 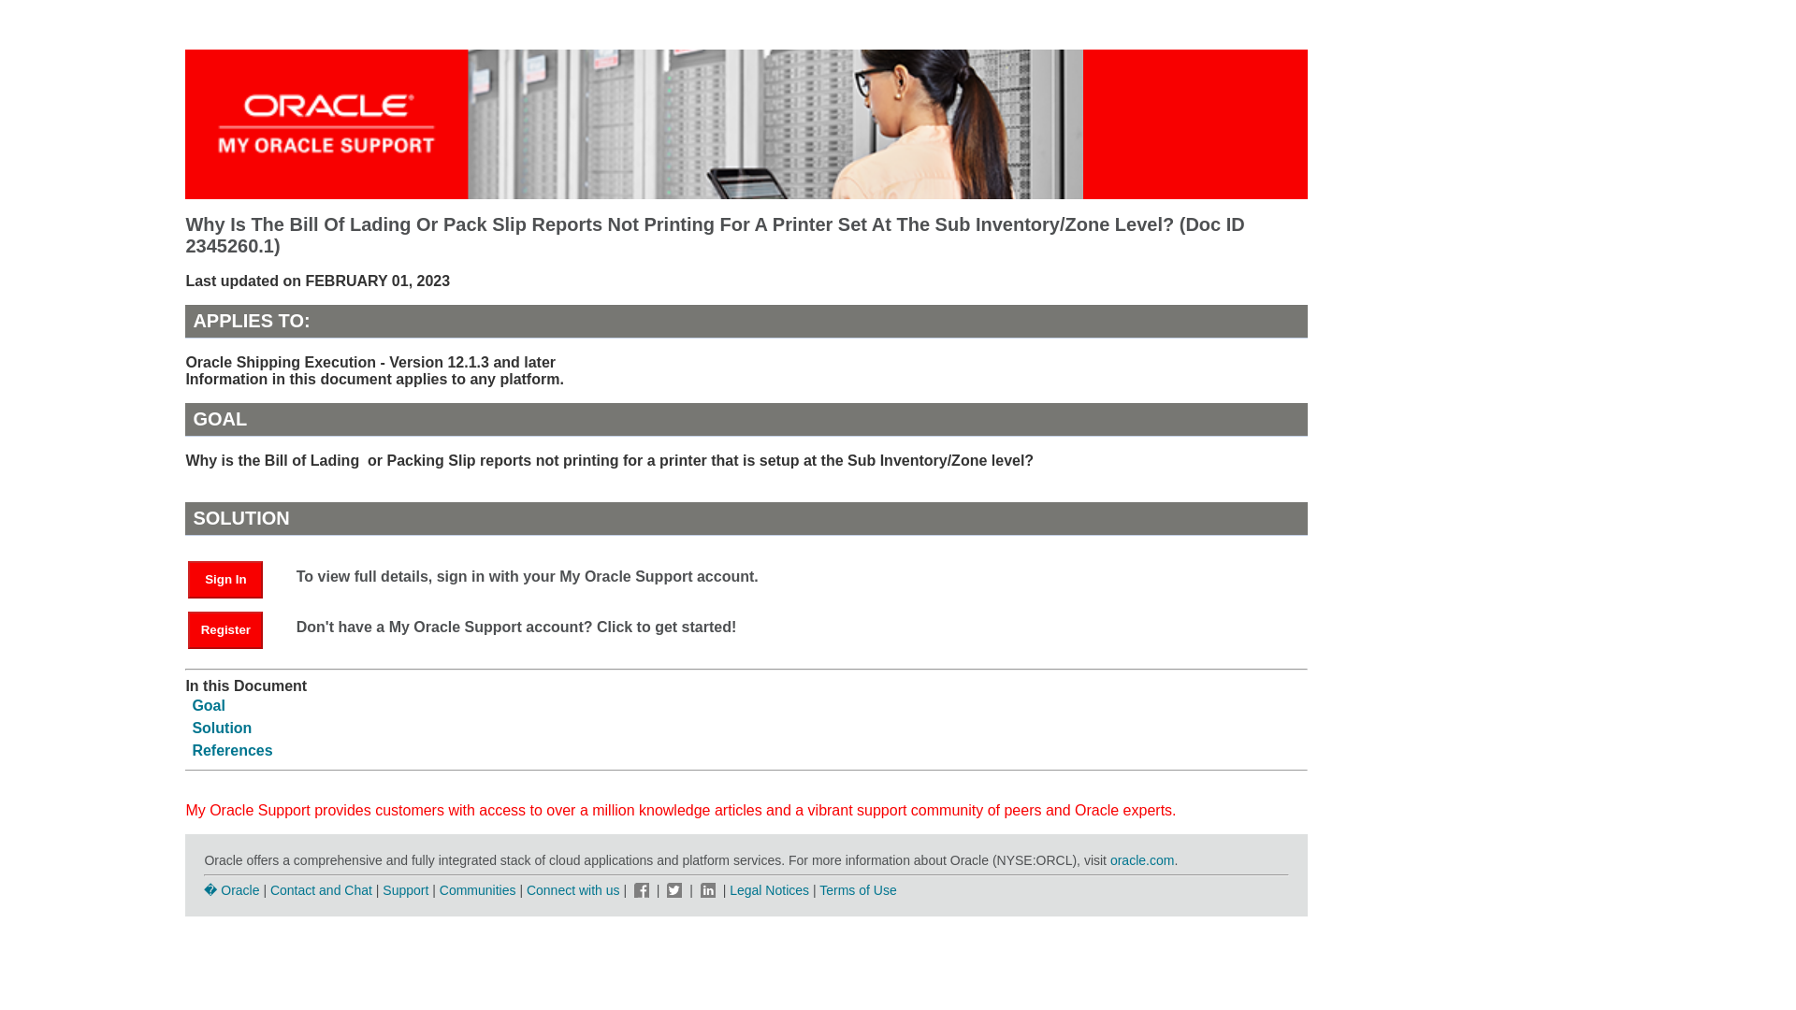 What do you see at coordinates (224, 580) in the screenshot?
I see `Sign In` at bounding box center [224, 580].